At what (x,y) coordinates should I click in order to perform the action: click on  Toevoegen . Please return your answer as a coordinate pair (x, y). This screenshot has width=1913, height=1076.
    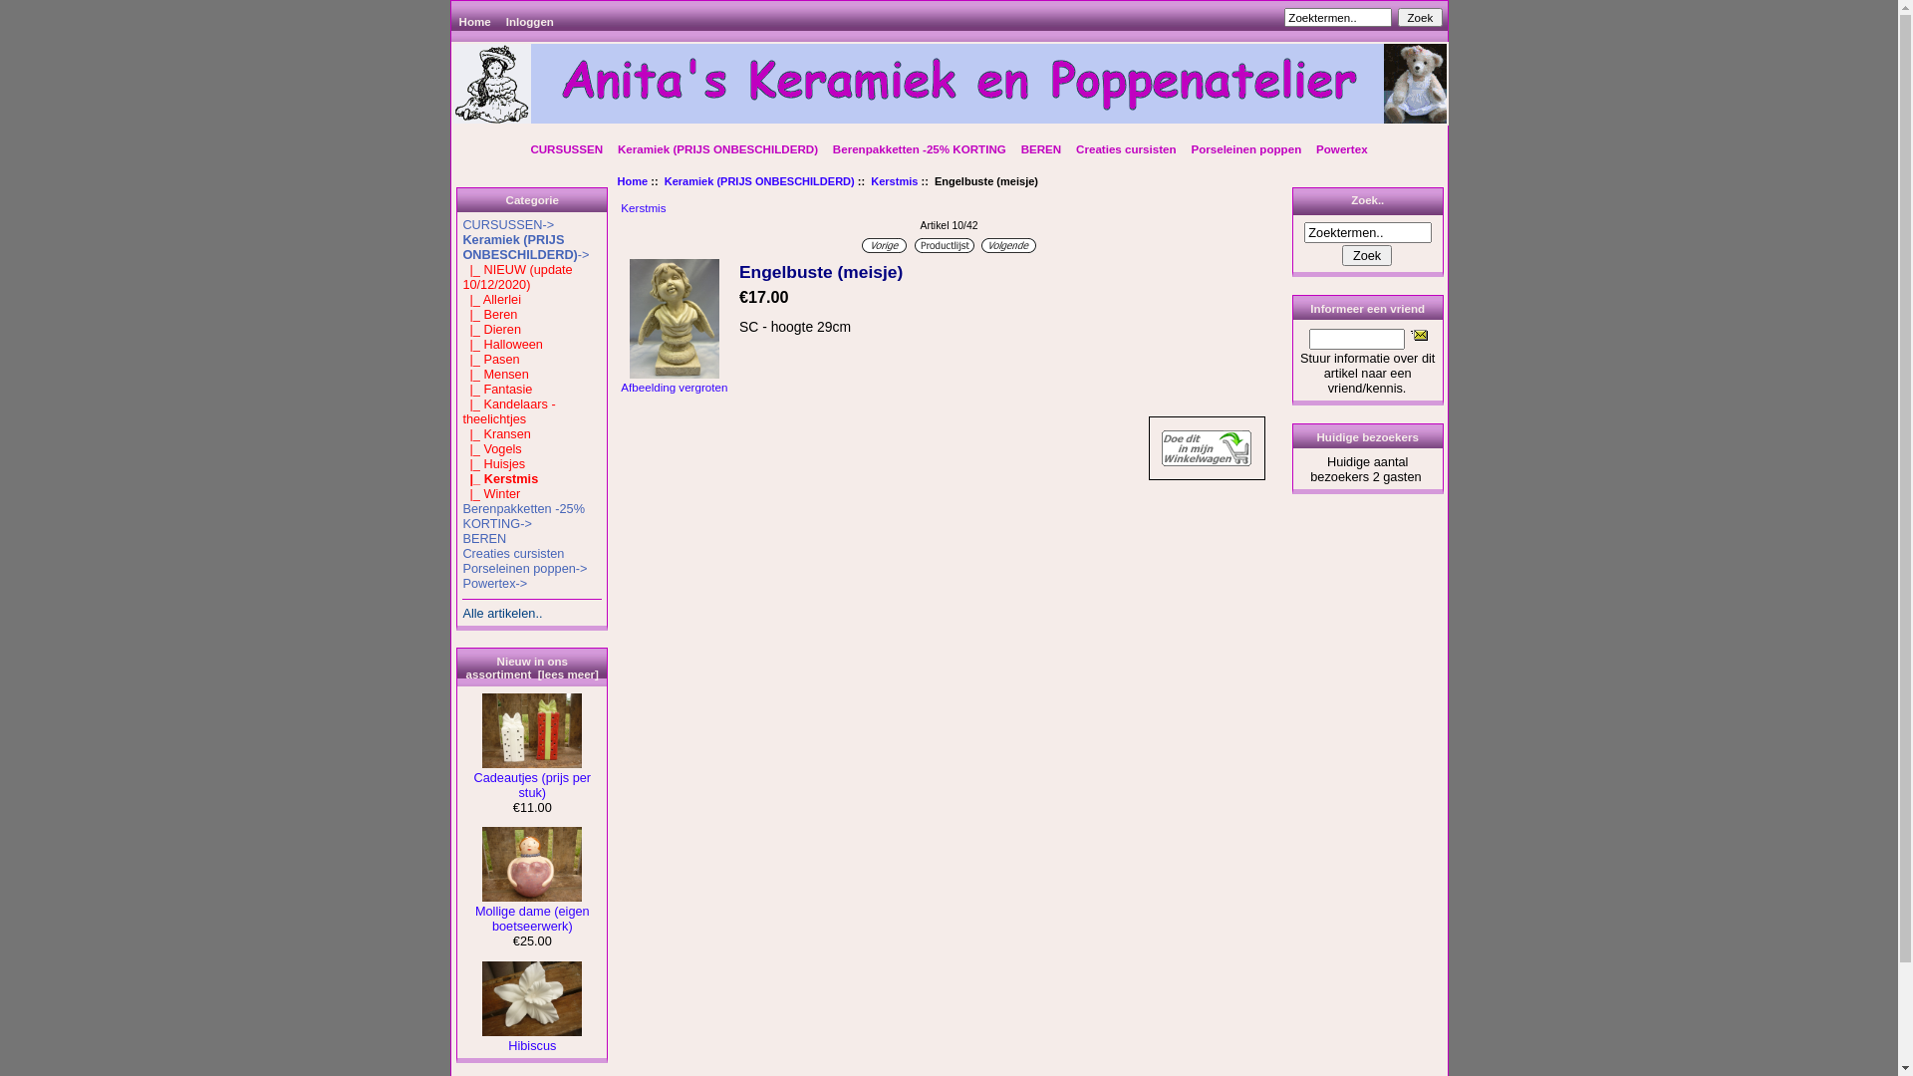
    Looking at the image, I should click on (1207, 448).